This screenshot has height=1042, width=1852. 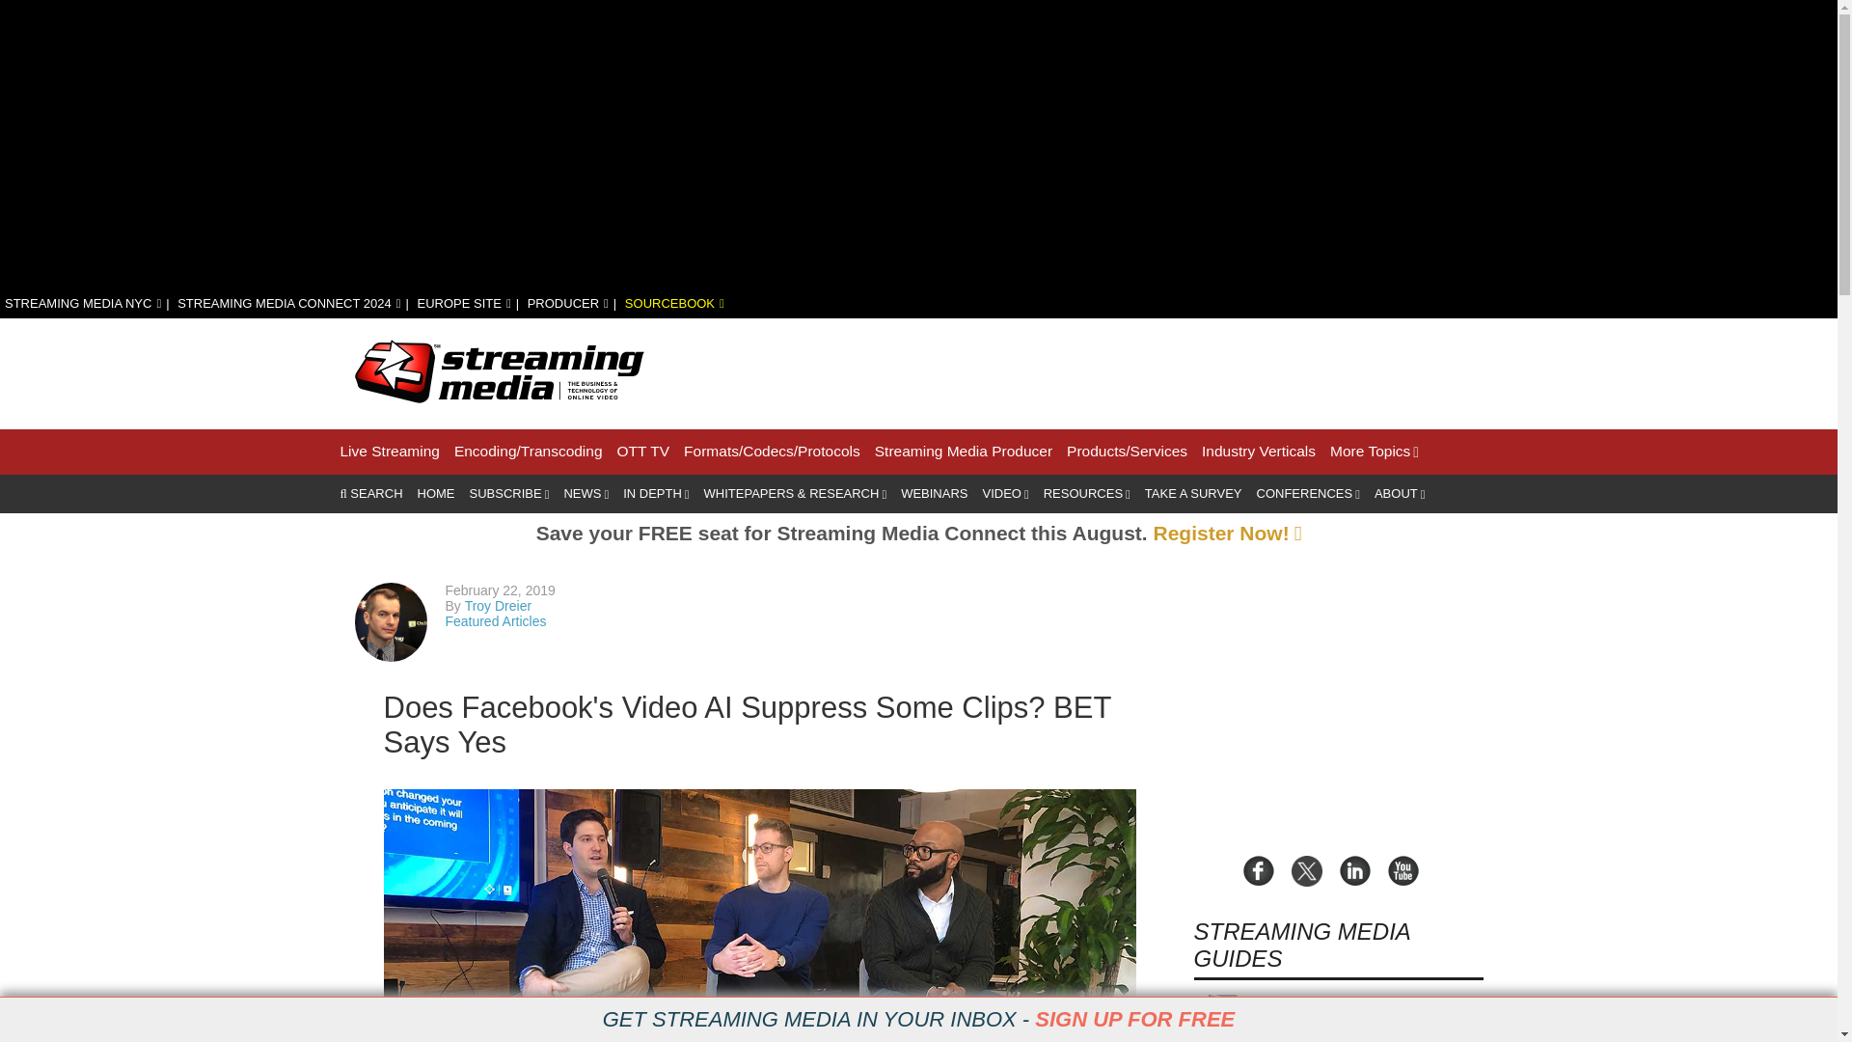 I want to click on STREAMING MEDIA NYC, so click(x=83, y=303).